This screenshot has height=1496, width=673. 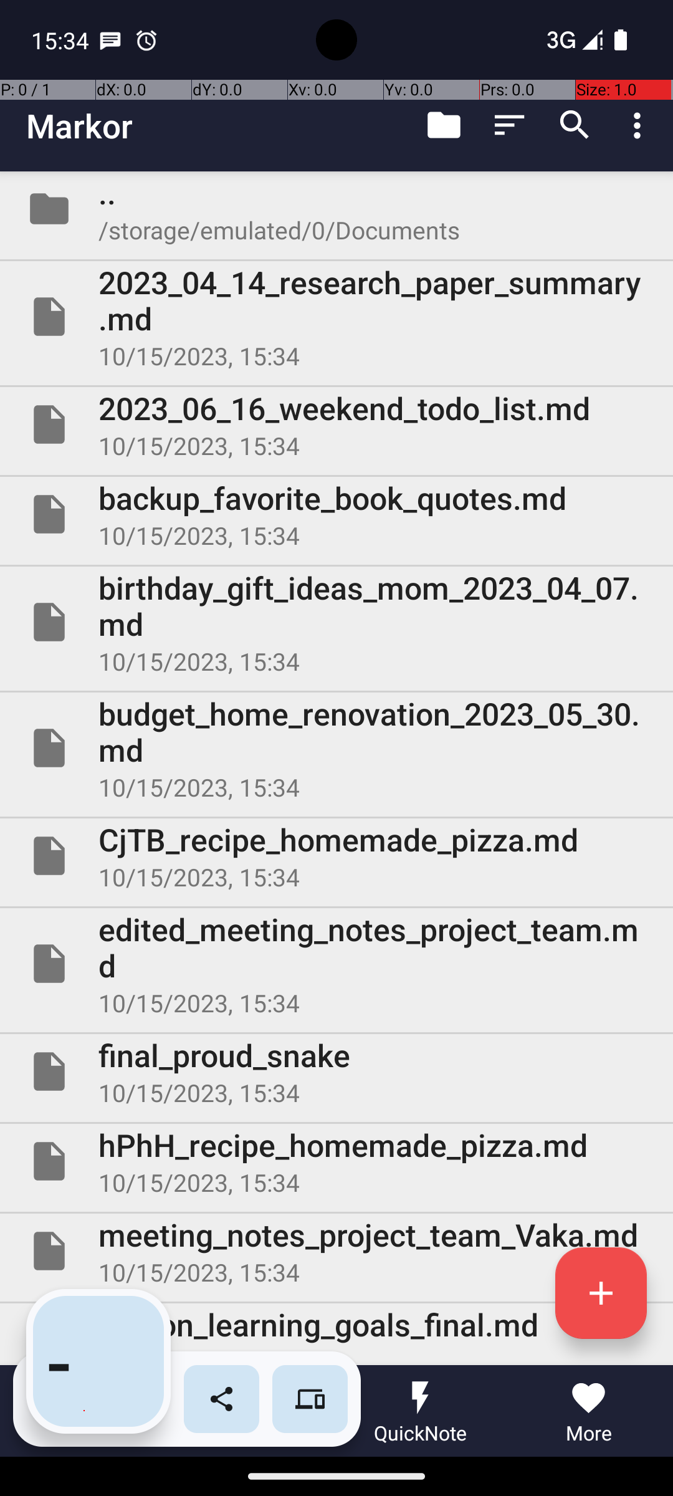 What do you see at coordinates (310, 1399) in the screenshot?
I see `Send to nearby device` at bounding box center [310, 1399].